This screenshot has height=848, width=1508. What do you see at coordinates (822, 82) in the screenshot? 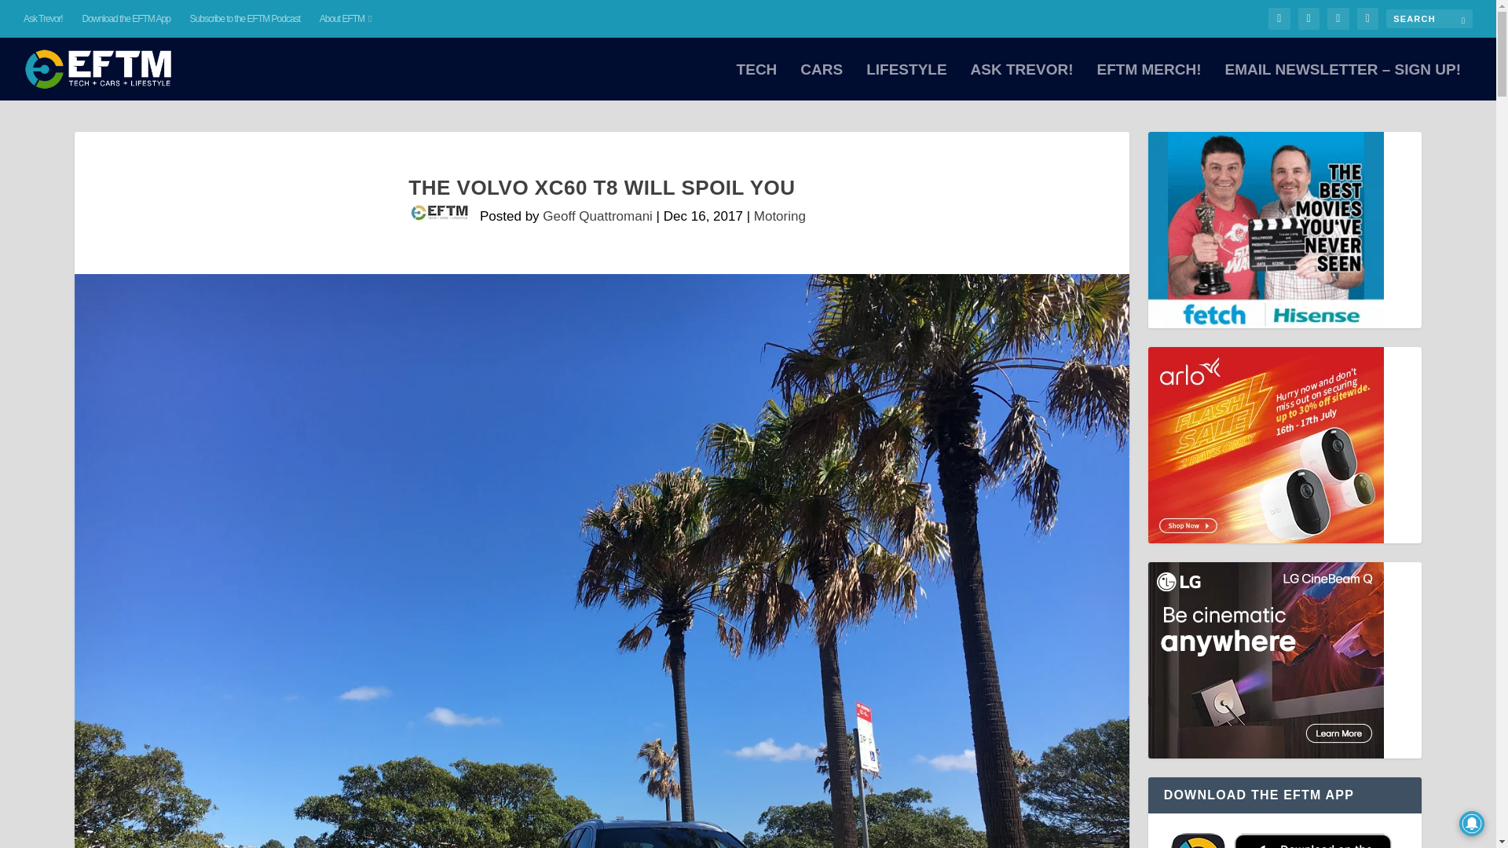
I see `CARS` at bounding box center [822, 82].